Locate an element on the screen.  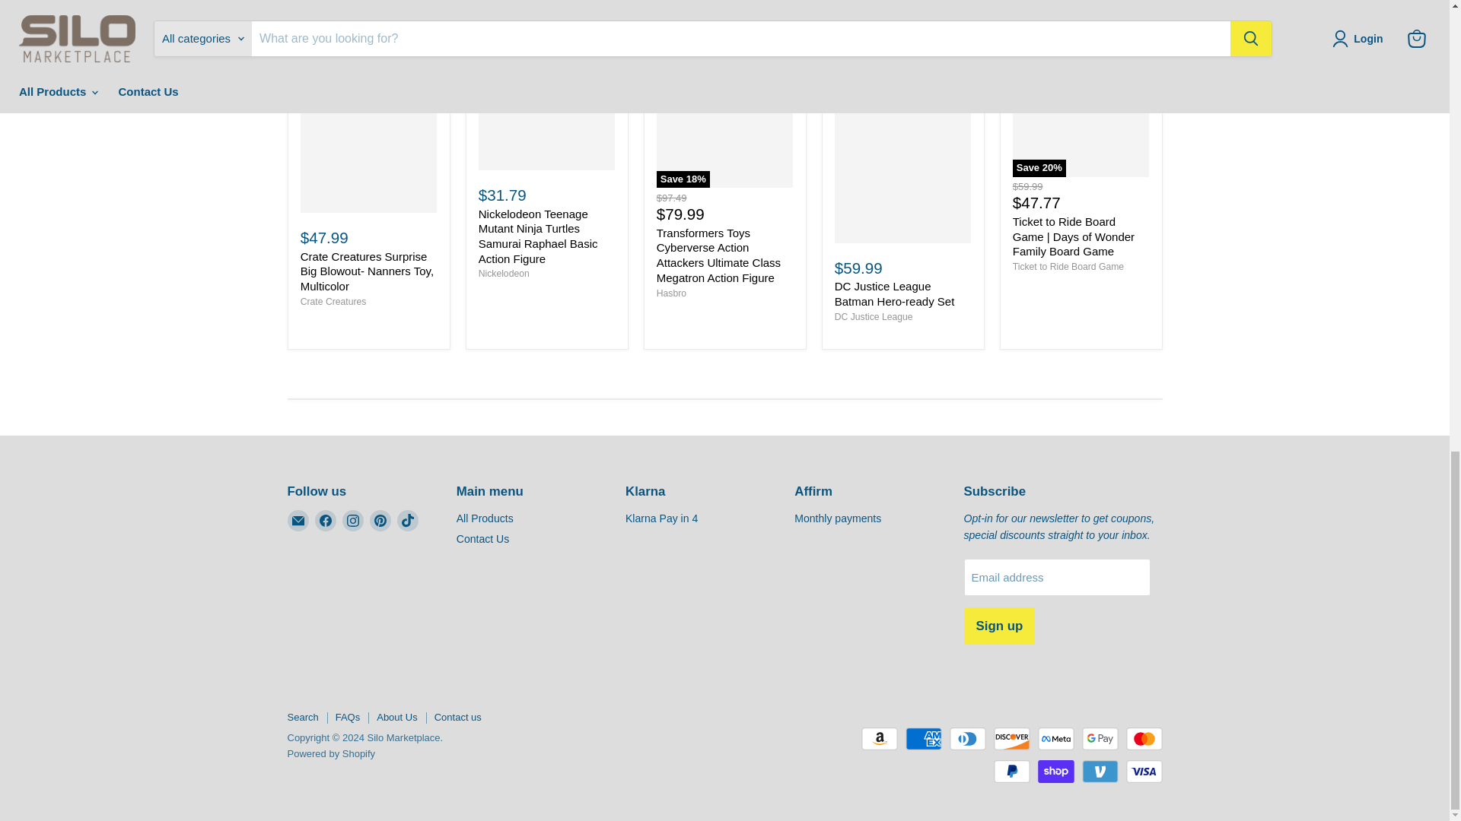
Hasbro is located at coordinates (671, 293).